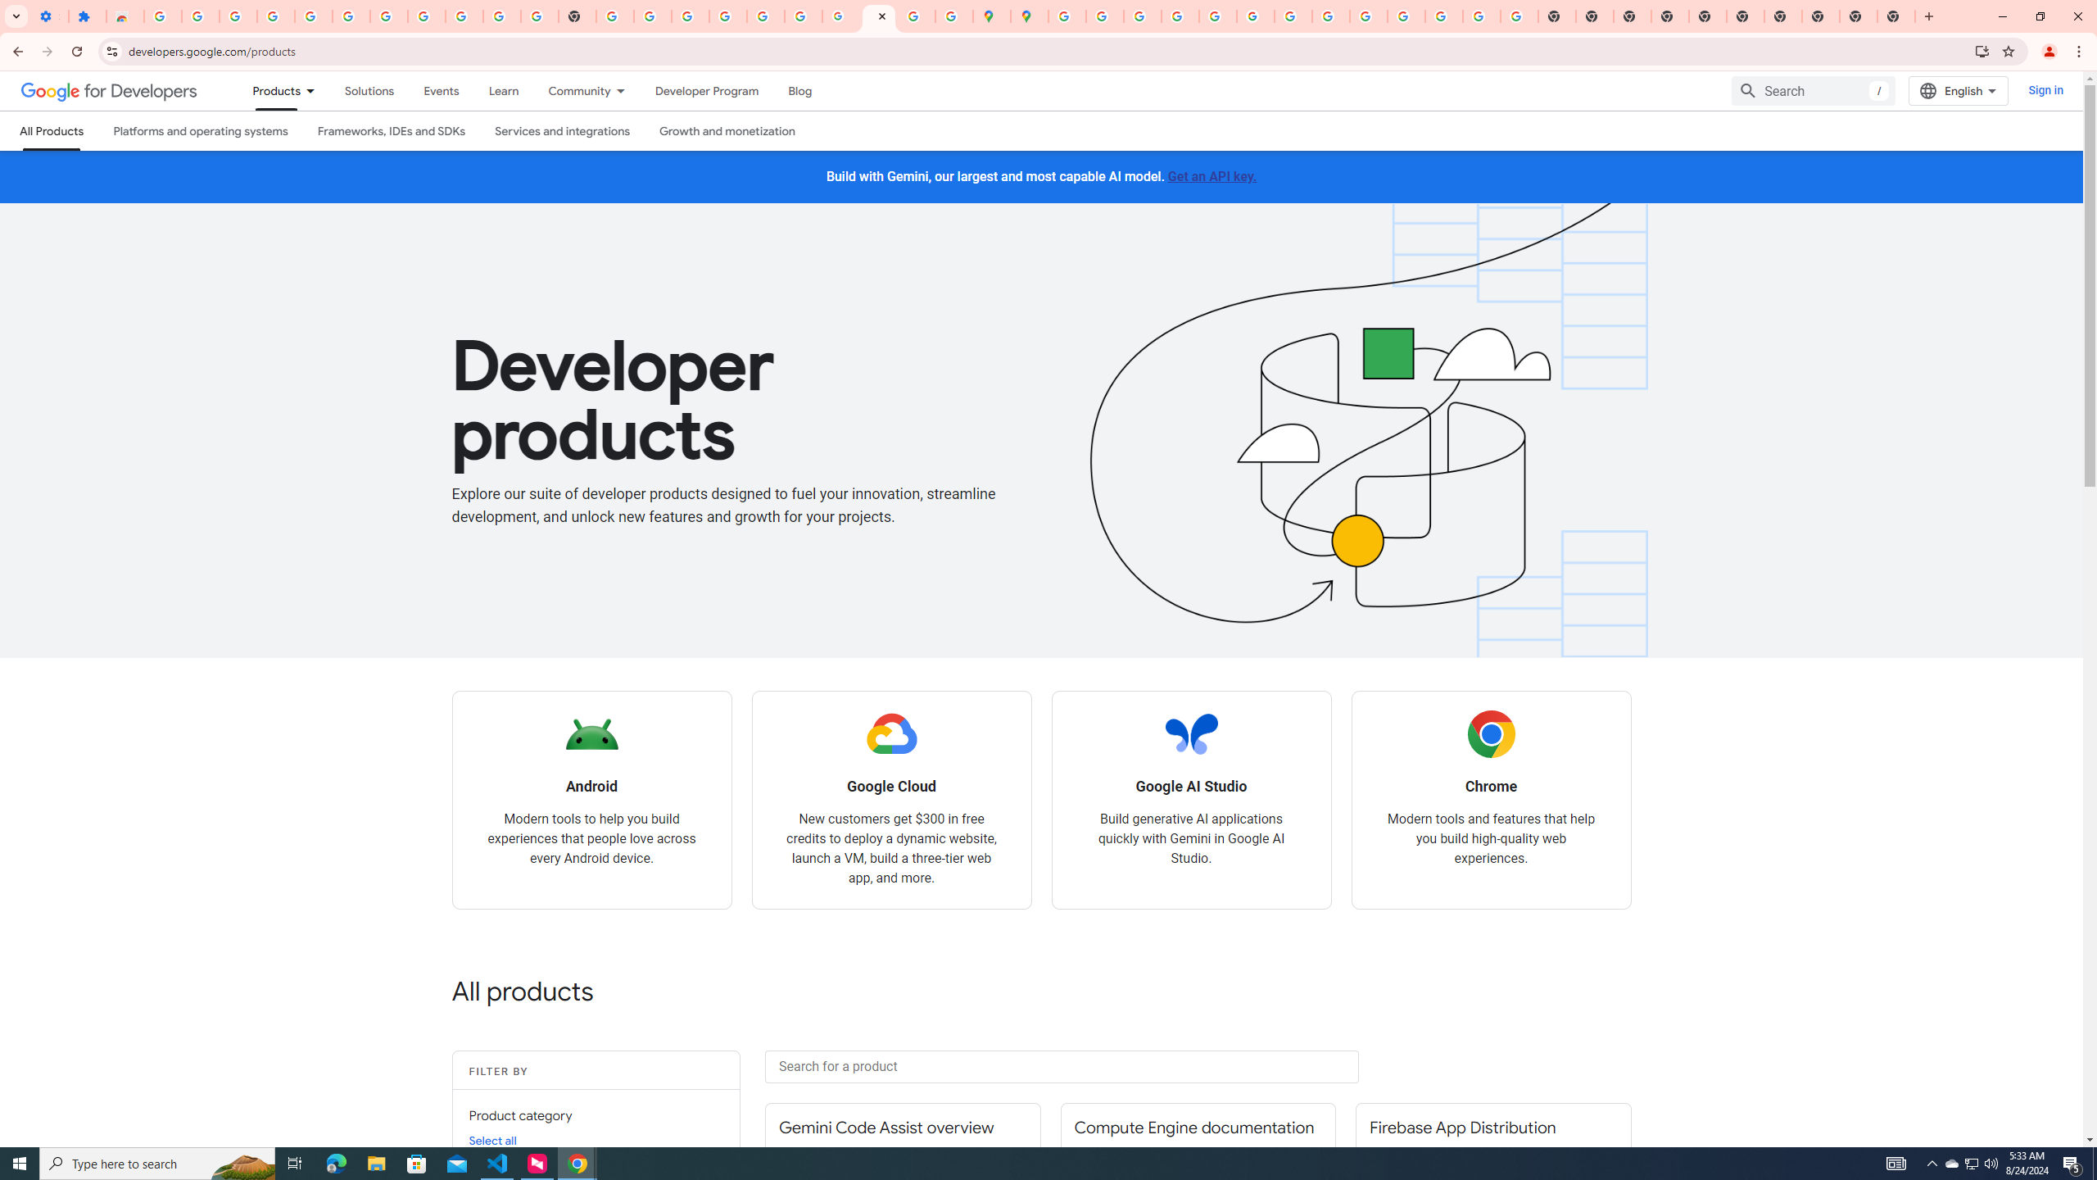 The width and height of the screenshot is (2097, 1180). What do you see at coordinates (1212, 175) in the screenshot?
I see `Get an API key.` at bounding box center [1212, 175].